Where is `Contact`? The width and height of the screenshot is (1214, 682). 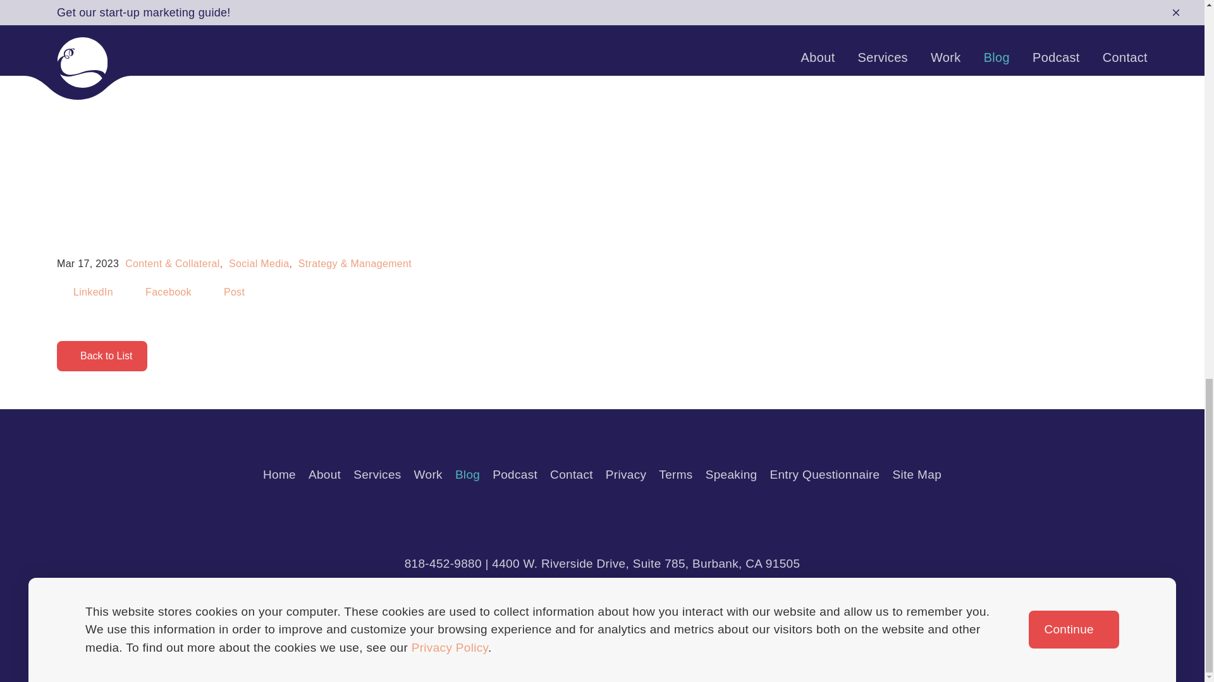
Contact is located at coordinates (572, 475).